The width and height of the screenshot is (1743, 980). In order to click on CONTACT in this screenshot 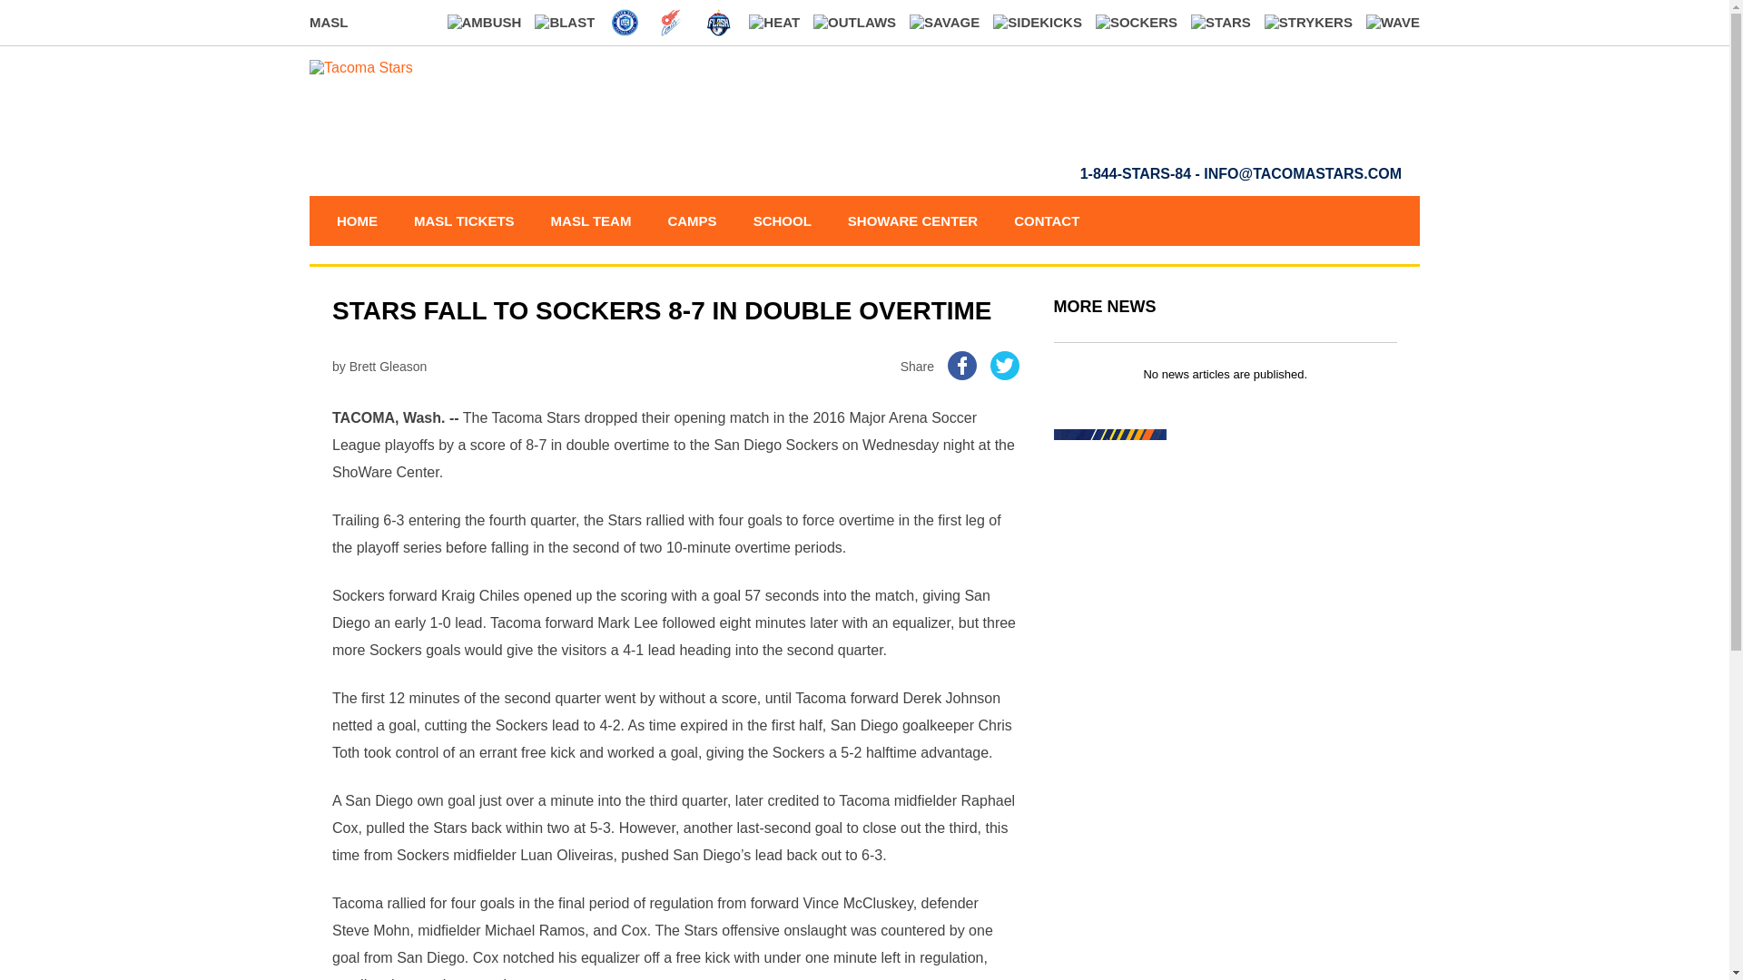, I will do `click(1046, 221)`.